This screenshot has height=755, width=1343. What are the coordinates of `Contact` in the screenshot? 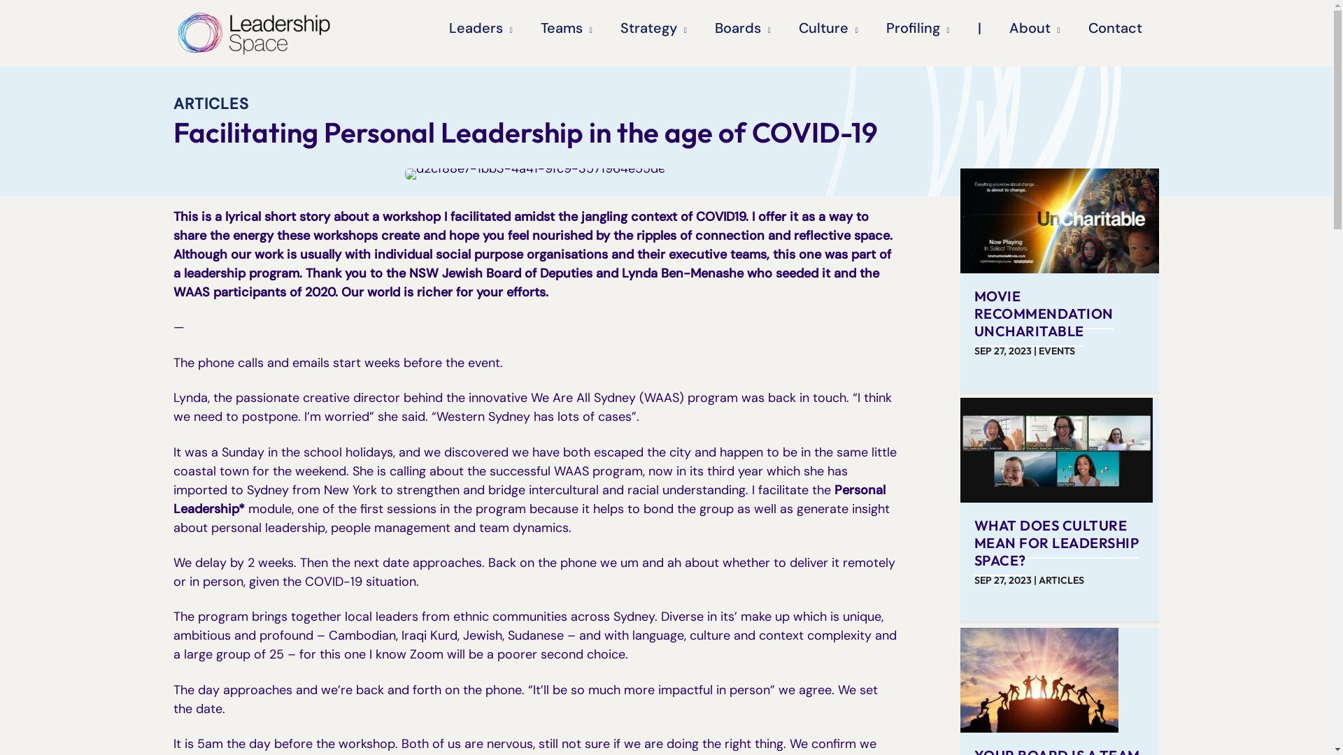 It's located at (1115, 28).